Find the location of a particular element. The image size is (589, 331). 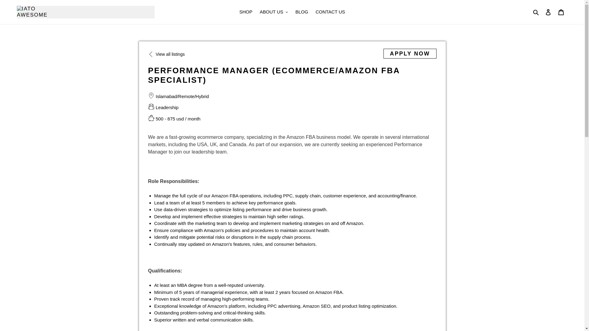

SHOP is located at coordinates (246, 12).